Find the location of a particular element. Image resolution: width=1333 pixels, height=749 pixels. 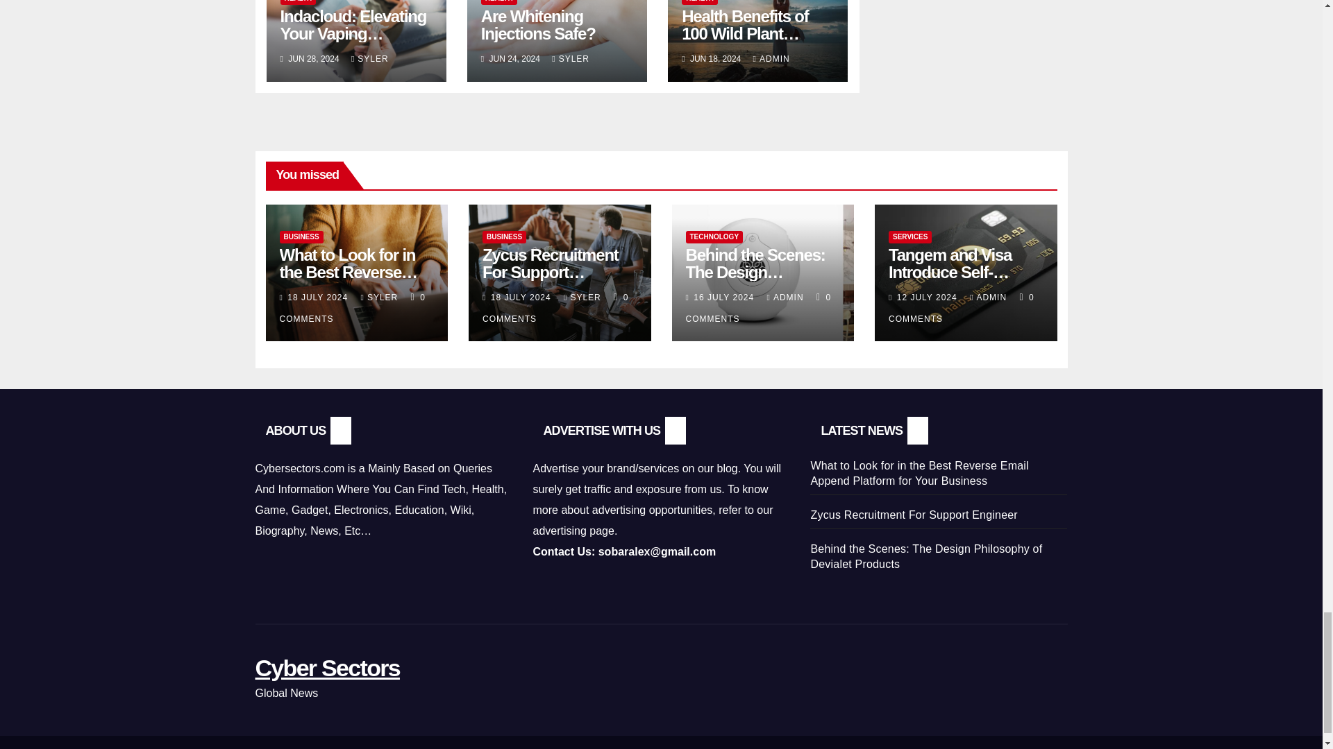

HEALTH is located at coordinates (299, 2).